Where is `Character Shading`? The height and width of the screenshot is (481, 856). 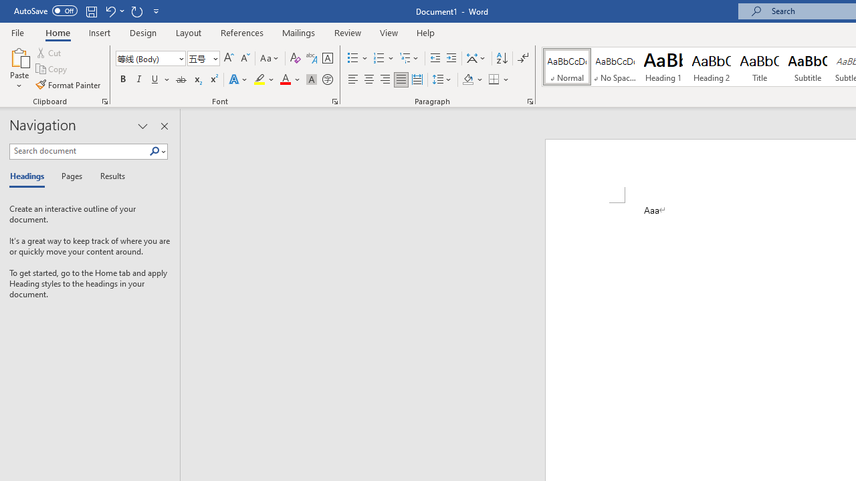 Character Shading is located at coordinates (312, 80).